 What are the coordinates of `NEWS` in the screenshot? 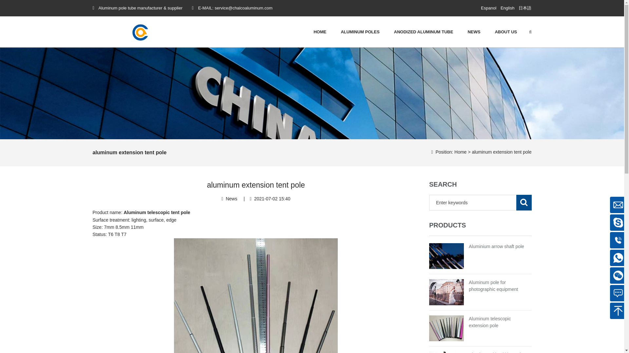 It's located at (474, 32).